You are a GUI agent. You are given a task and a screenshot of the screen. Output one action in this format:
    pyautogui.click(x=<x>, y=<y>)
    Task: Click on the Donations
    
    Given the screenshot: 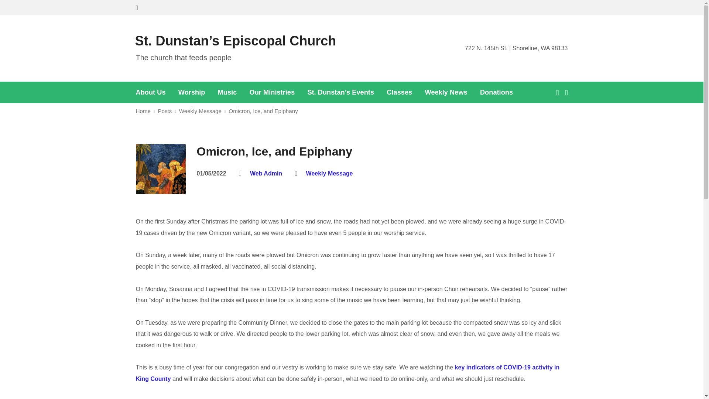 What is the action you would take?
    pyautogui.click(x=496, y=92)
    